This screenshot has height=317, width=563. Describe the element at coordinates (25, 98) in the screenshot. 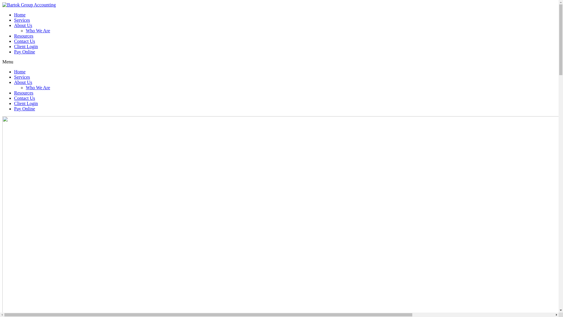

I see `Contact Us` at that location.